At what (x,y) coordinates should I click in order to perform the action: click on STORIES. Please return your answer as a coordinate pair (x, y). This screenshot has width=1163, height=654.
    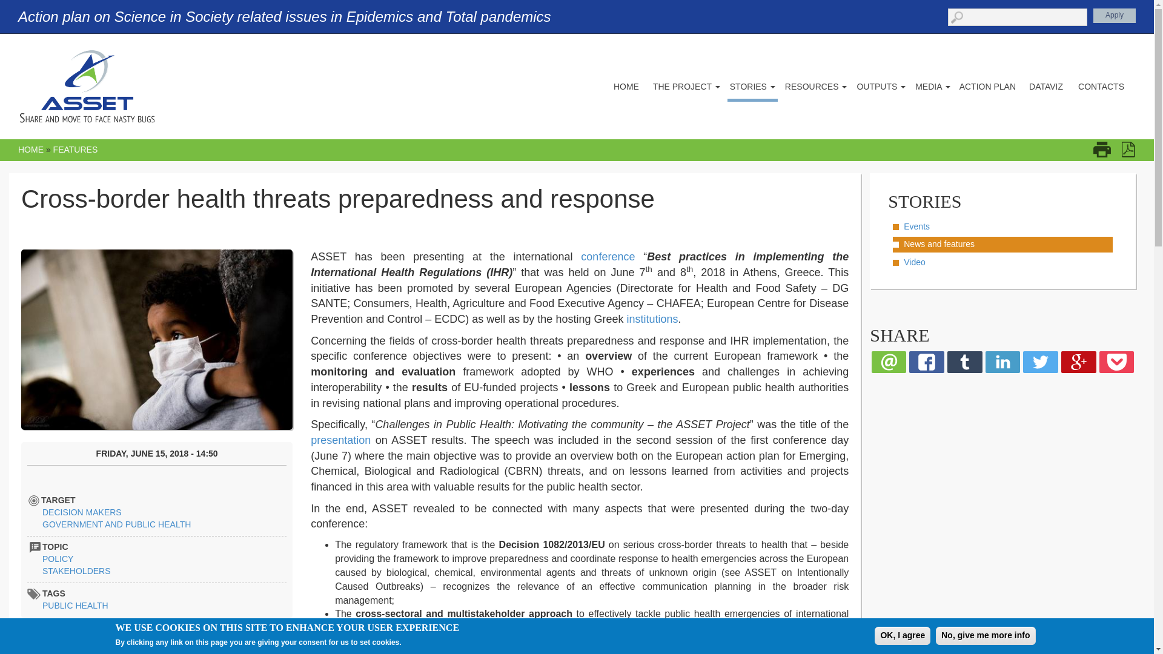
    Looking at the image, I should click on (752, 91).